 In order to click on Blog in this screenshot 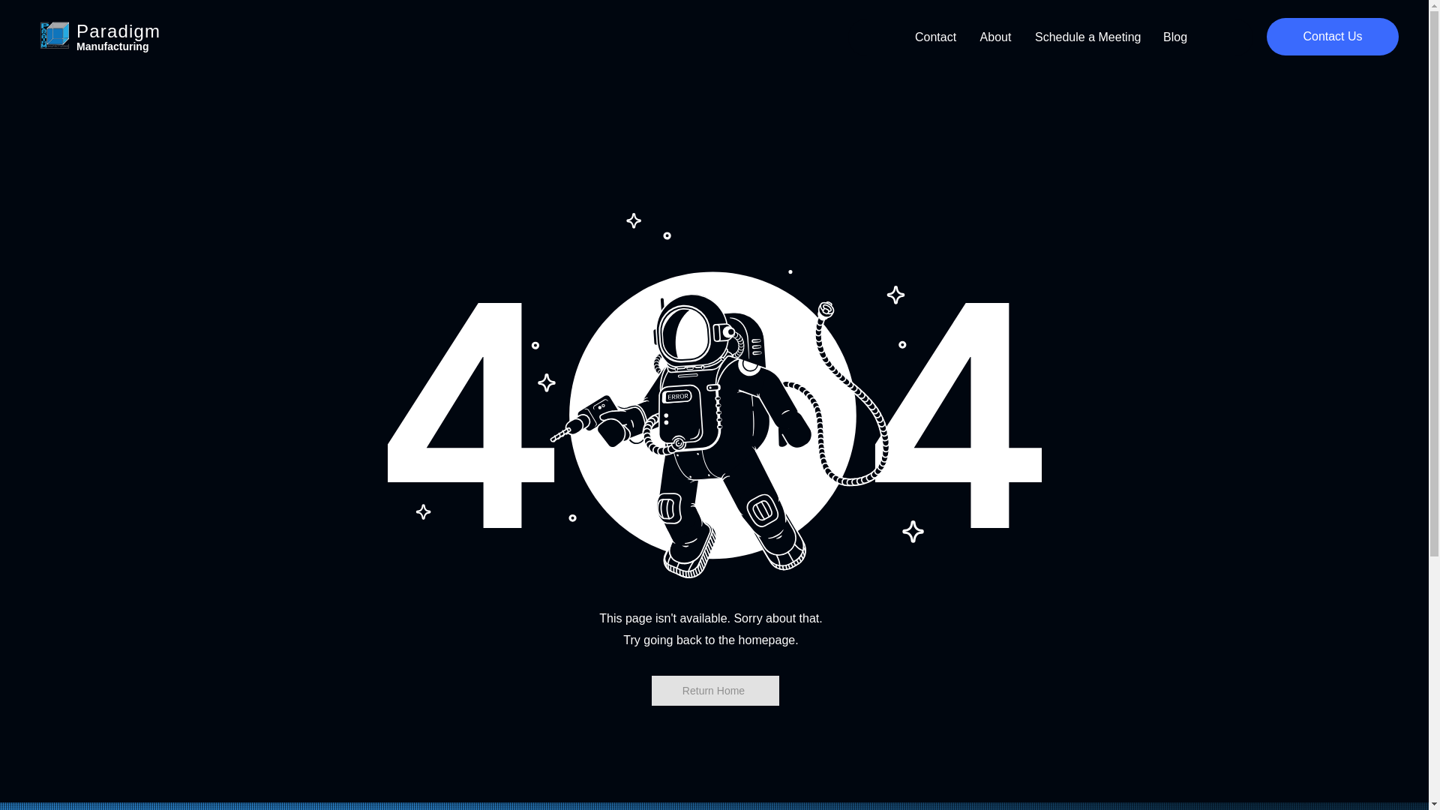, I will do `click(1174, 37)`.